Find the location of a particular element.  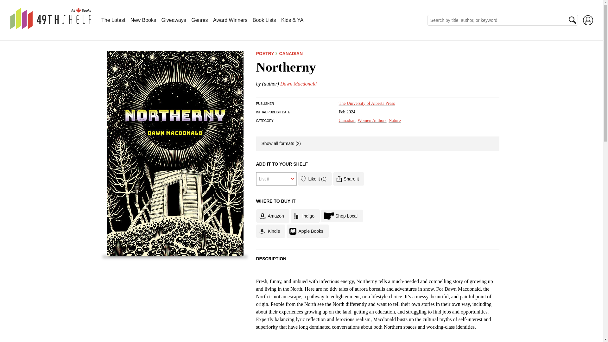

Amazon is located at coordinates (272, 216).